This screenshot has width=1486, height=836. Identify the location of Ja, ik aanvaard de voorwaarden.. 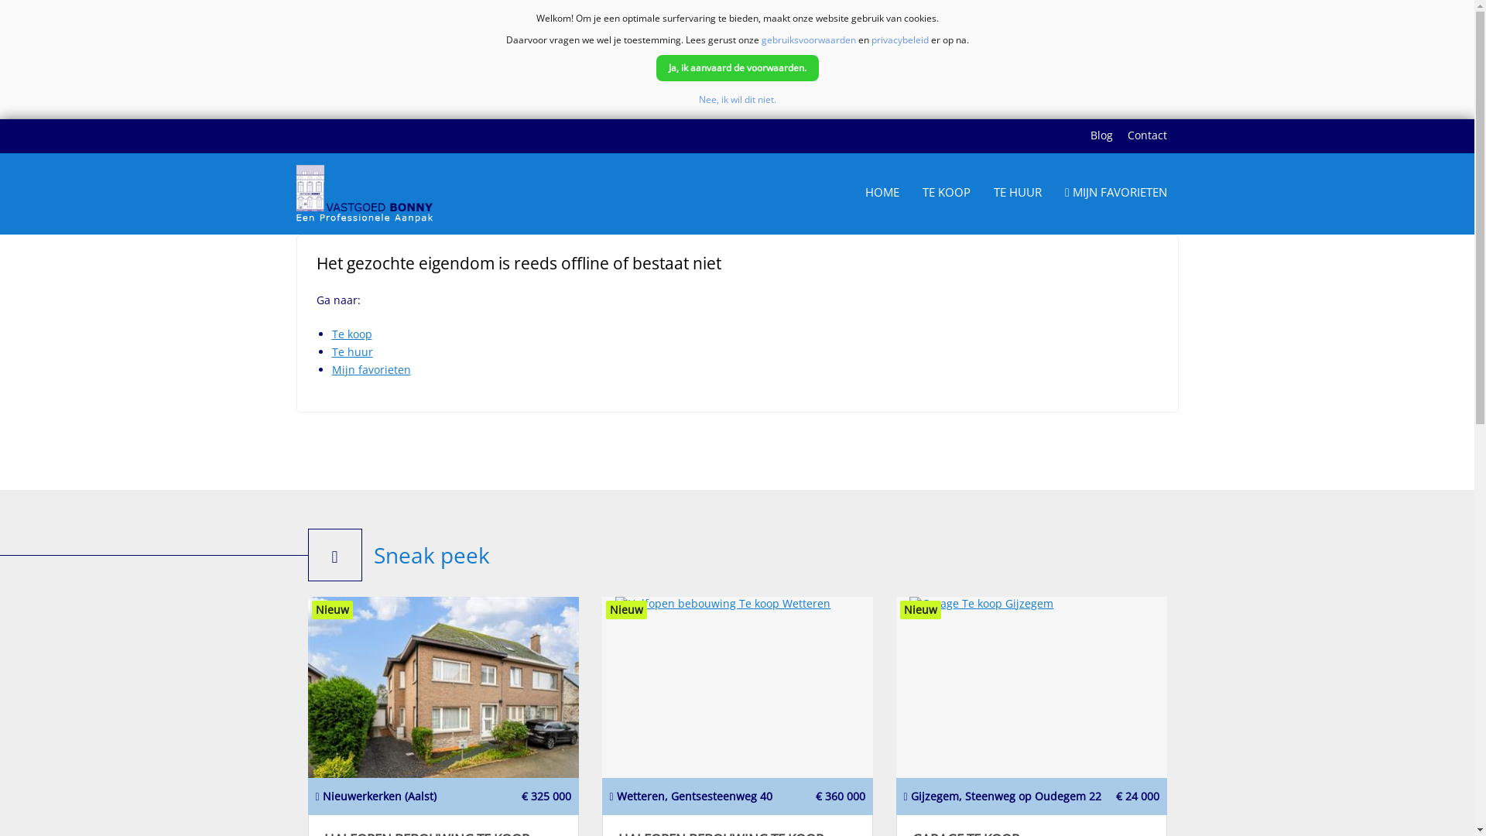
(738, 68).